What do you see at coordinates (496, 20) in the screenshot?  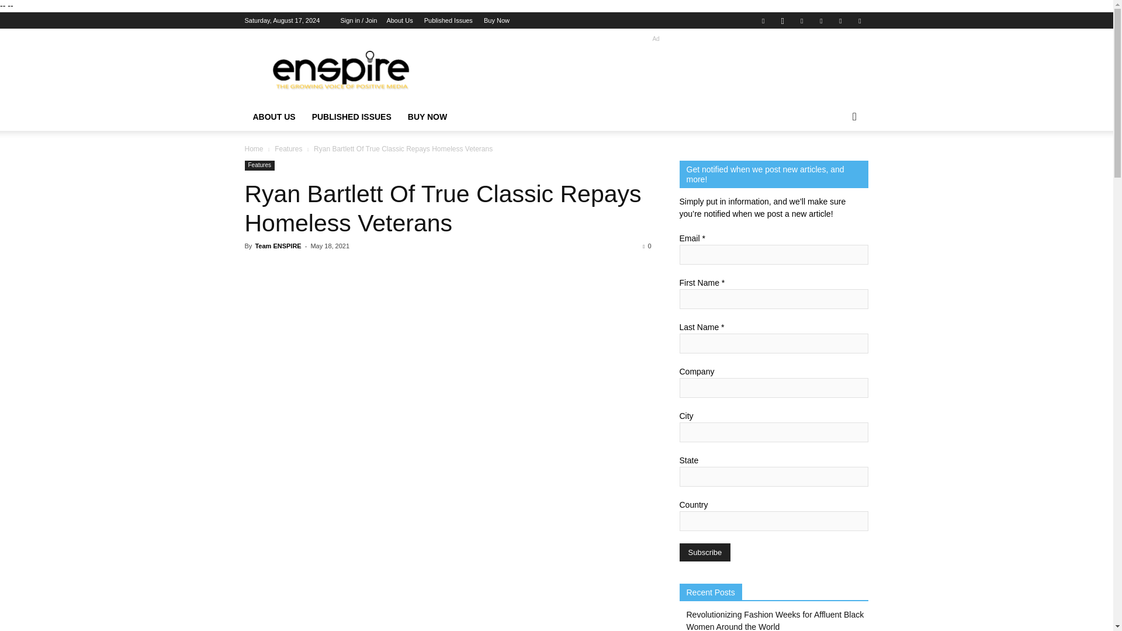 I see `Buy Now` at bounding box center [496, 20].